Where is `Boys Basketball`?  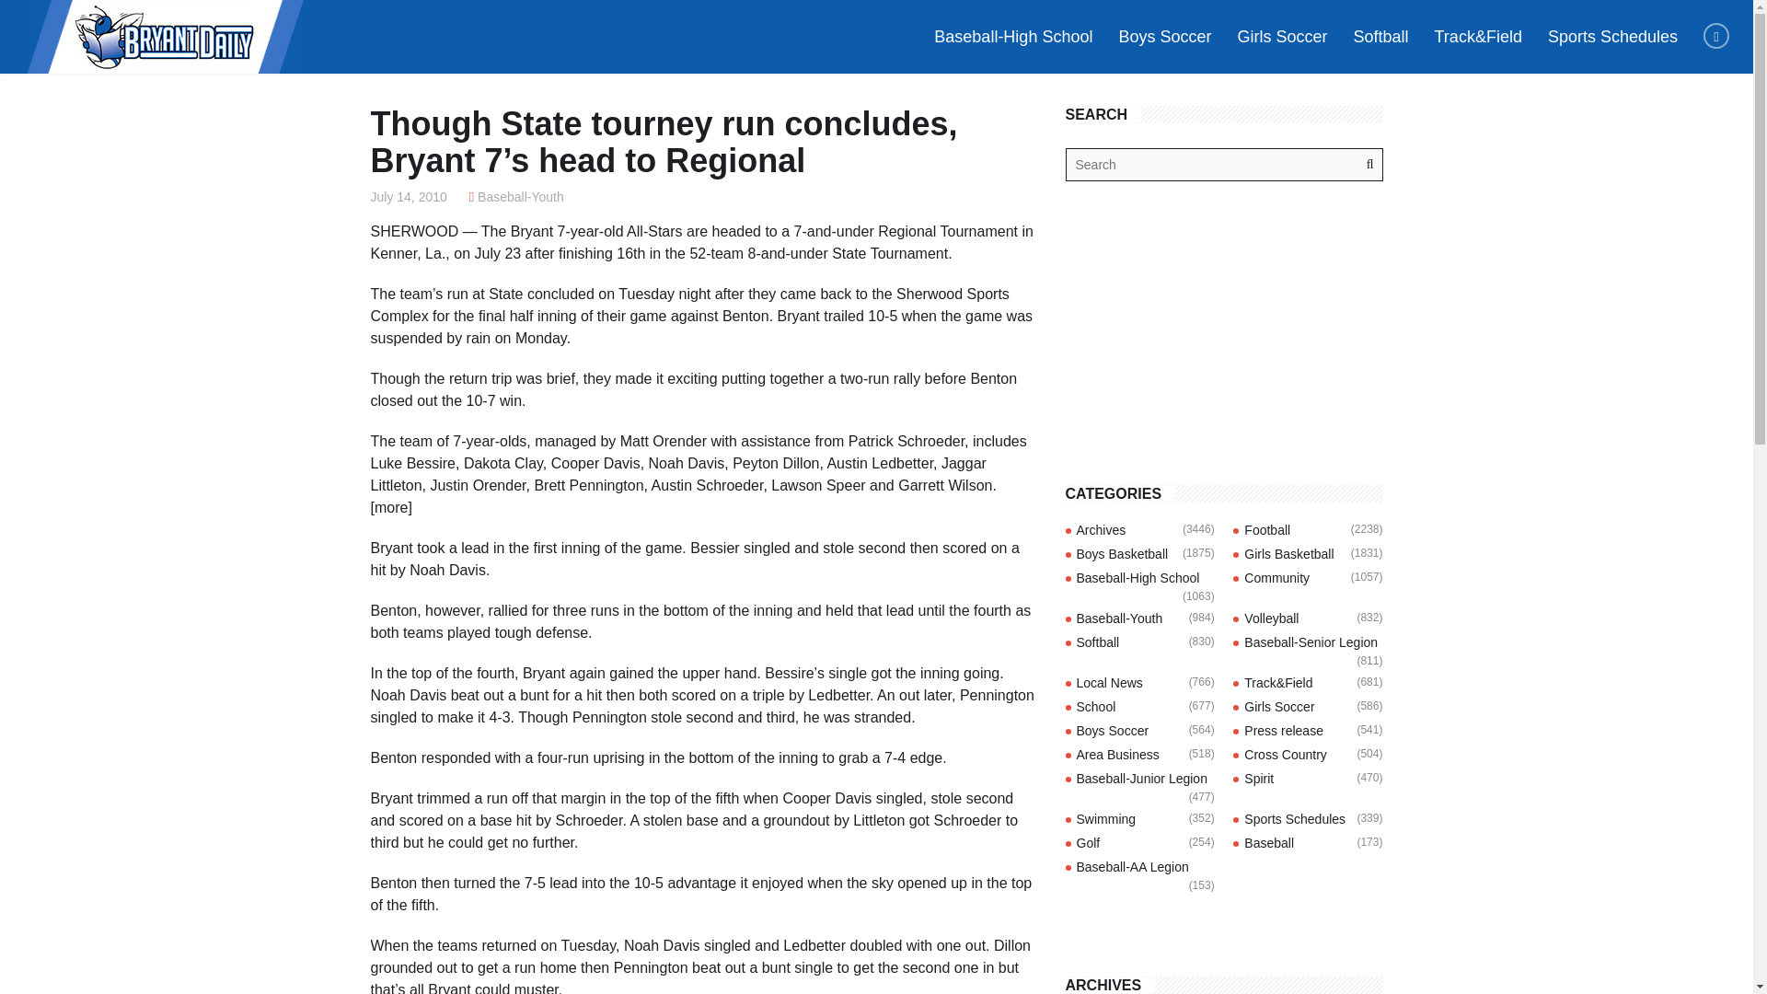 Boys Basketball is located at coordinates (1122, 554).